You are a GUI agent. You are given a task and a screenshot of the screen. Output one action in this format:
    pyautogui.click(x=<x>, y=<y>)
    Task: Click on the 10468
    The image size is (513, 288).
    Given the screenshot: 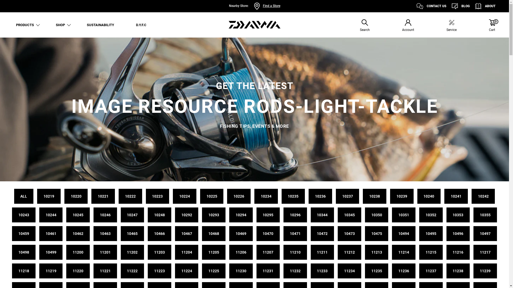 What is the action you would take?
    pyautogui.click(x=214, y=234)
    